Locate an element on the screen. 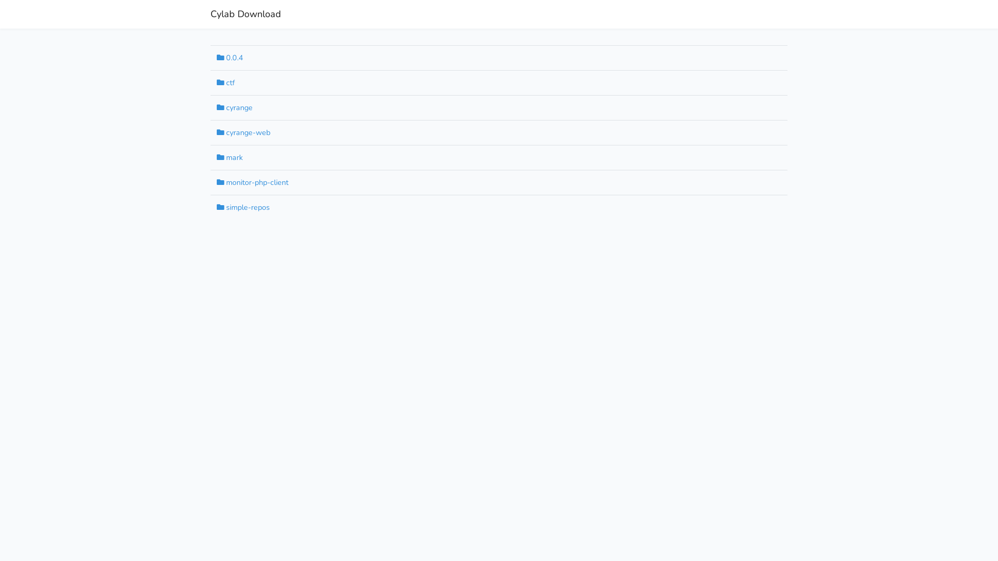 The image size is (998, 561). simple-repos is located at coordinates (243, 207).